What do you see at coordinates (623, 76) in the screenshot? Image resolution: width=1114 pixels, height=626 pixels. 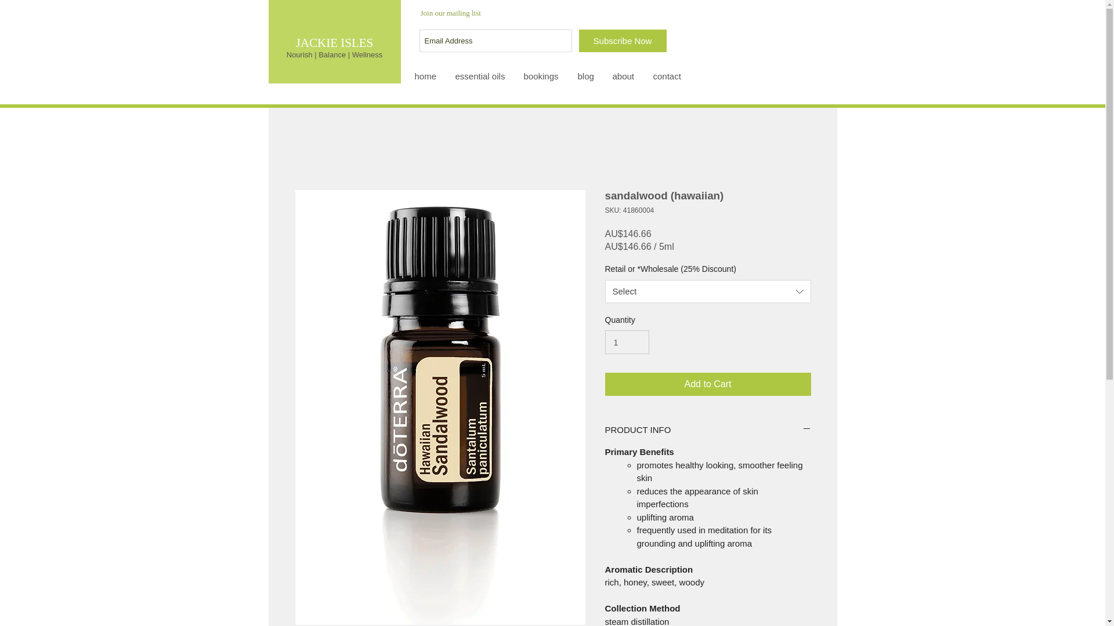 I see `about` at bounding box center [623, 76].